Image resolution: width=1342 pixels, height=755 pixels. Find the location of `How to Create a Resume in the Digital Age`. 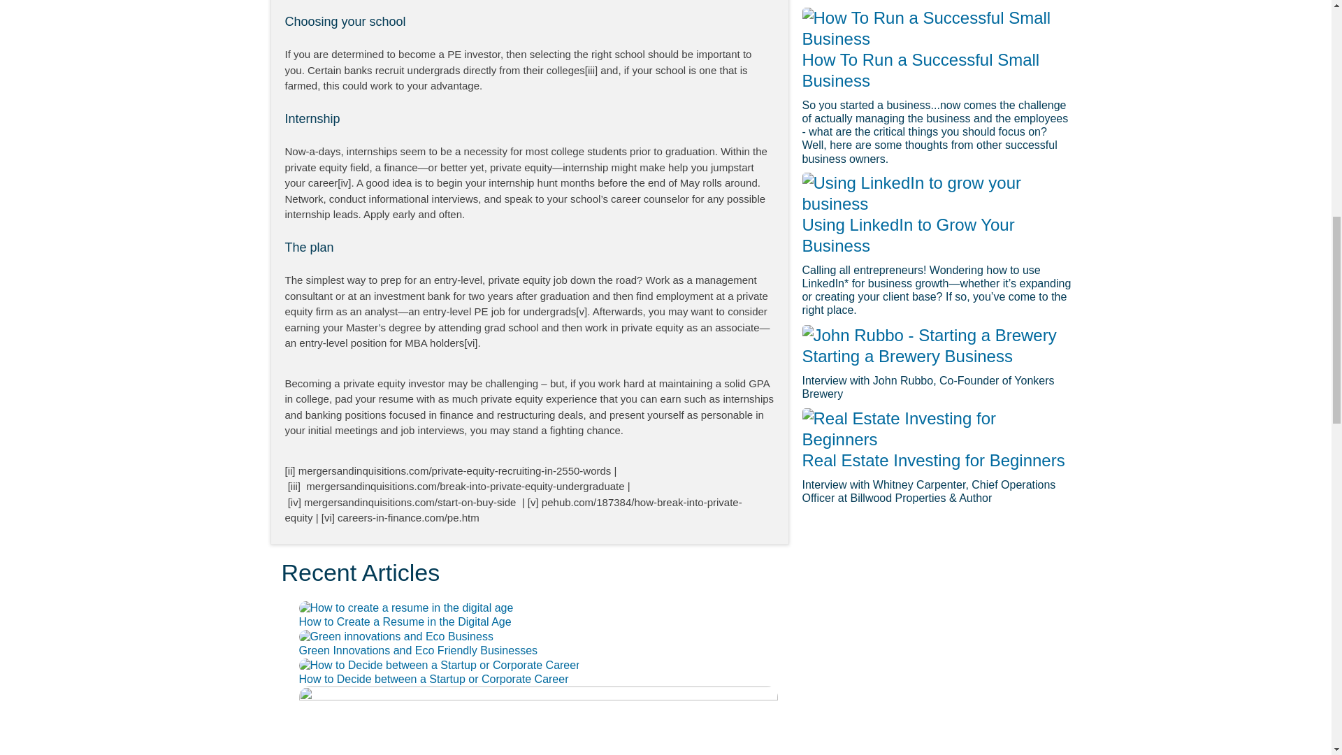

How to Create a Resume in the Digital Age is located at coordinates (405, 621).